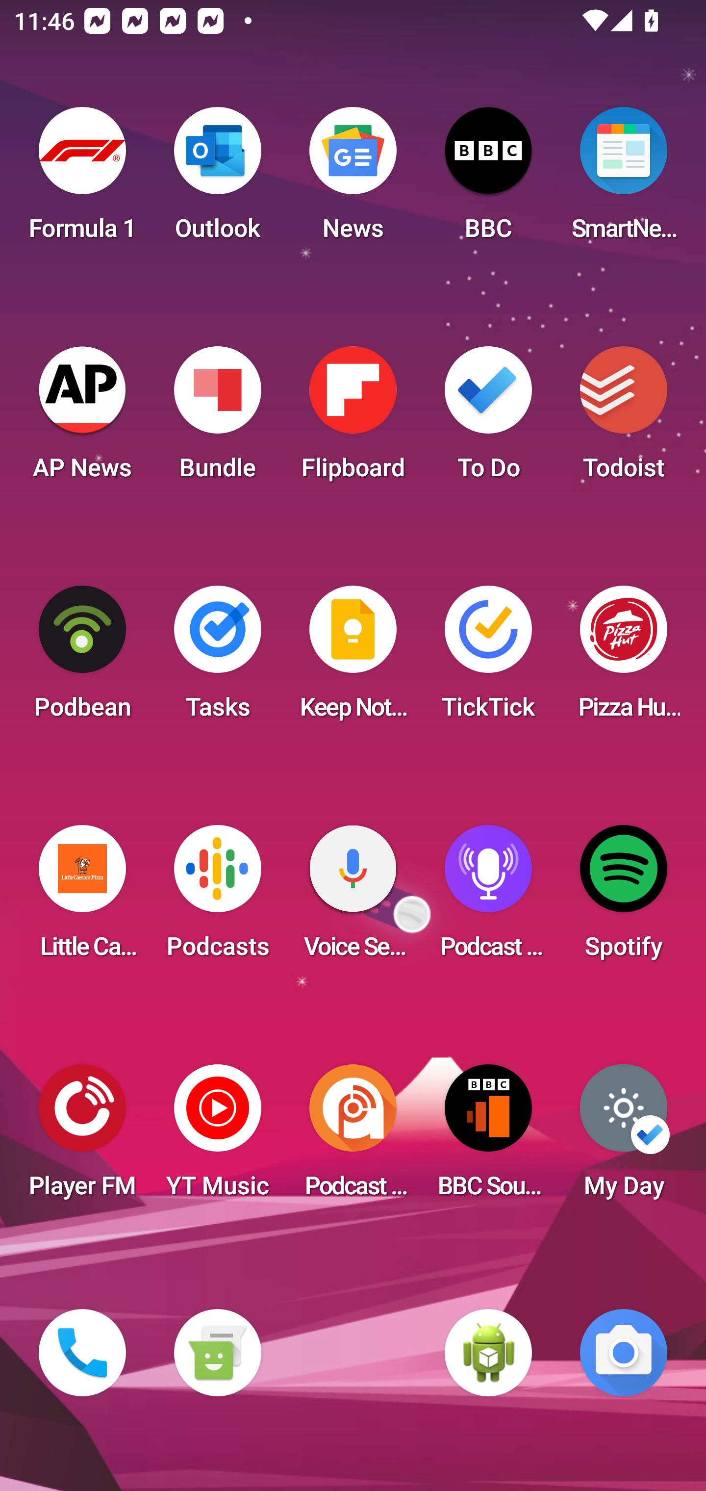  Describe the element at coordinates (488, 1353) in the screenshot. I see `WebView Browser Tester` at that location.